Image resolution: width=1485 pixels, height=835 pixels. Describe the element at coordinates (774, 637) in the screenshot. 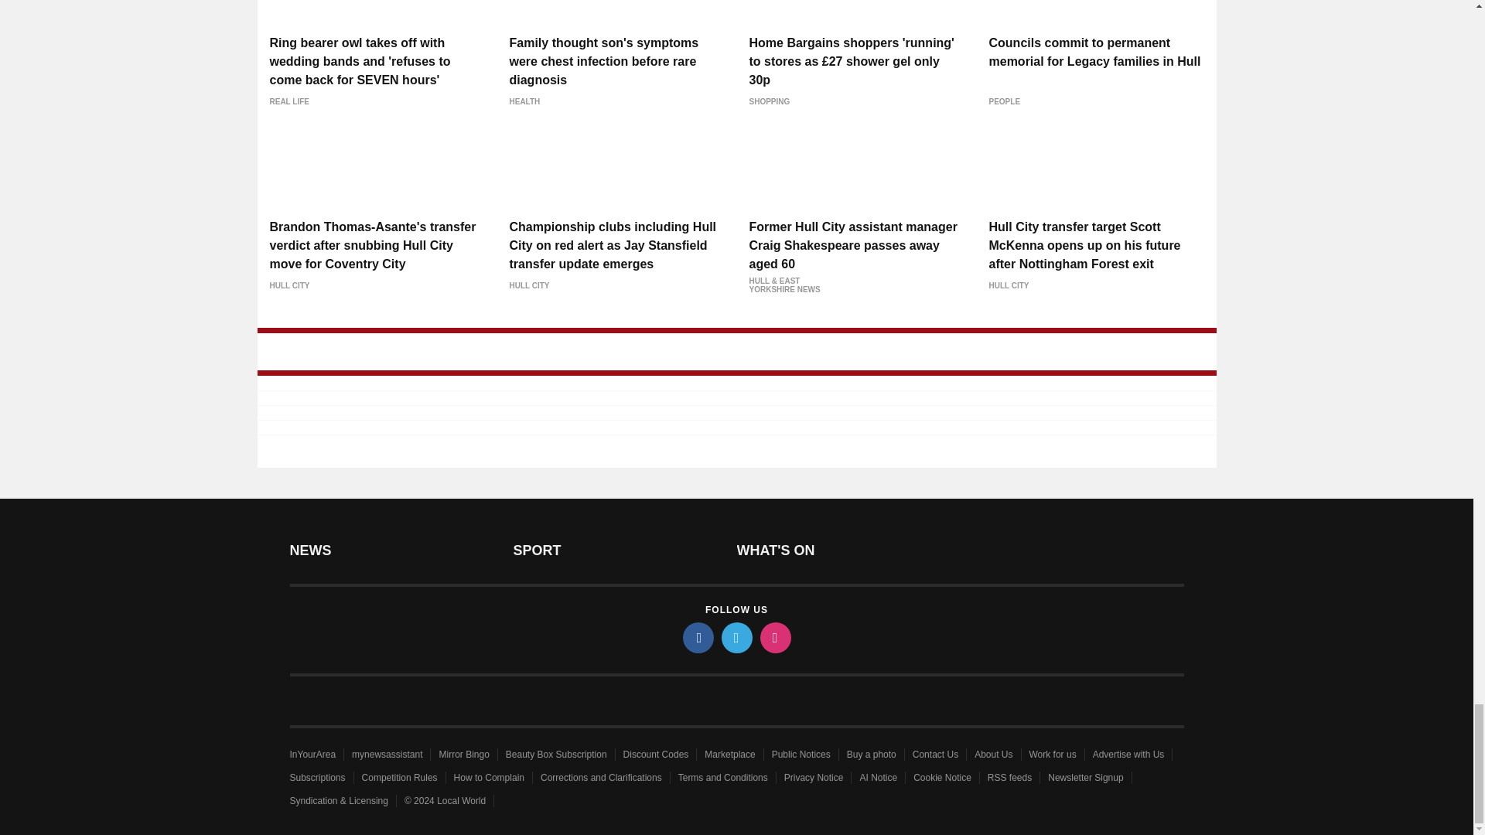

I see `instagram` at that location.